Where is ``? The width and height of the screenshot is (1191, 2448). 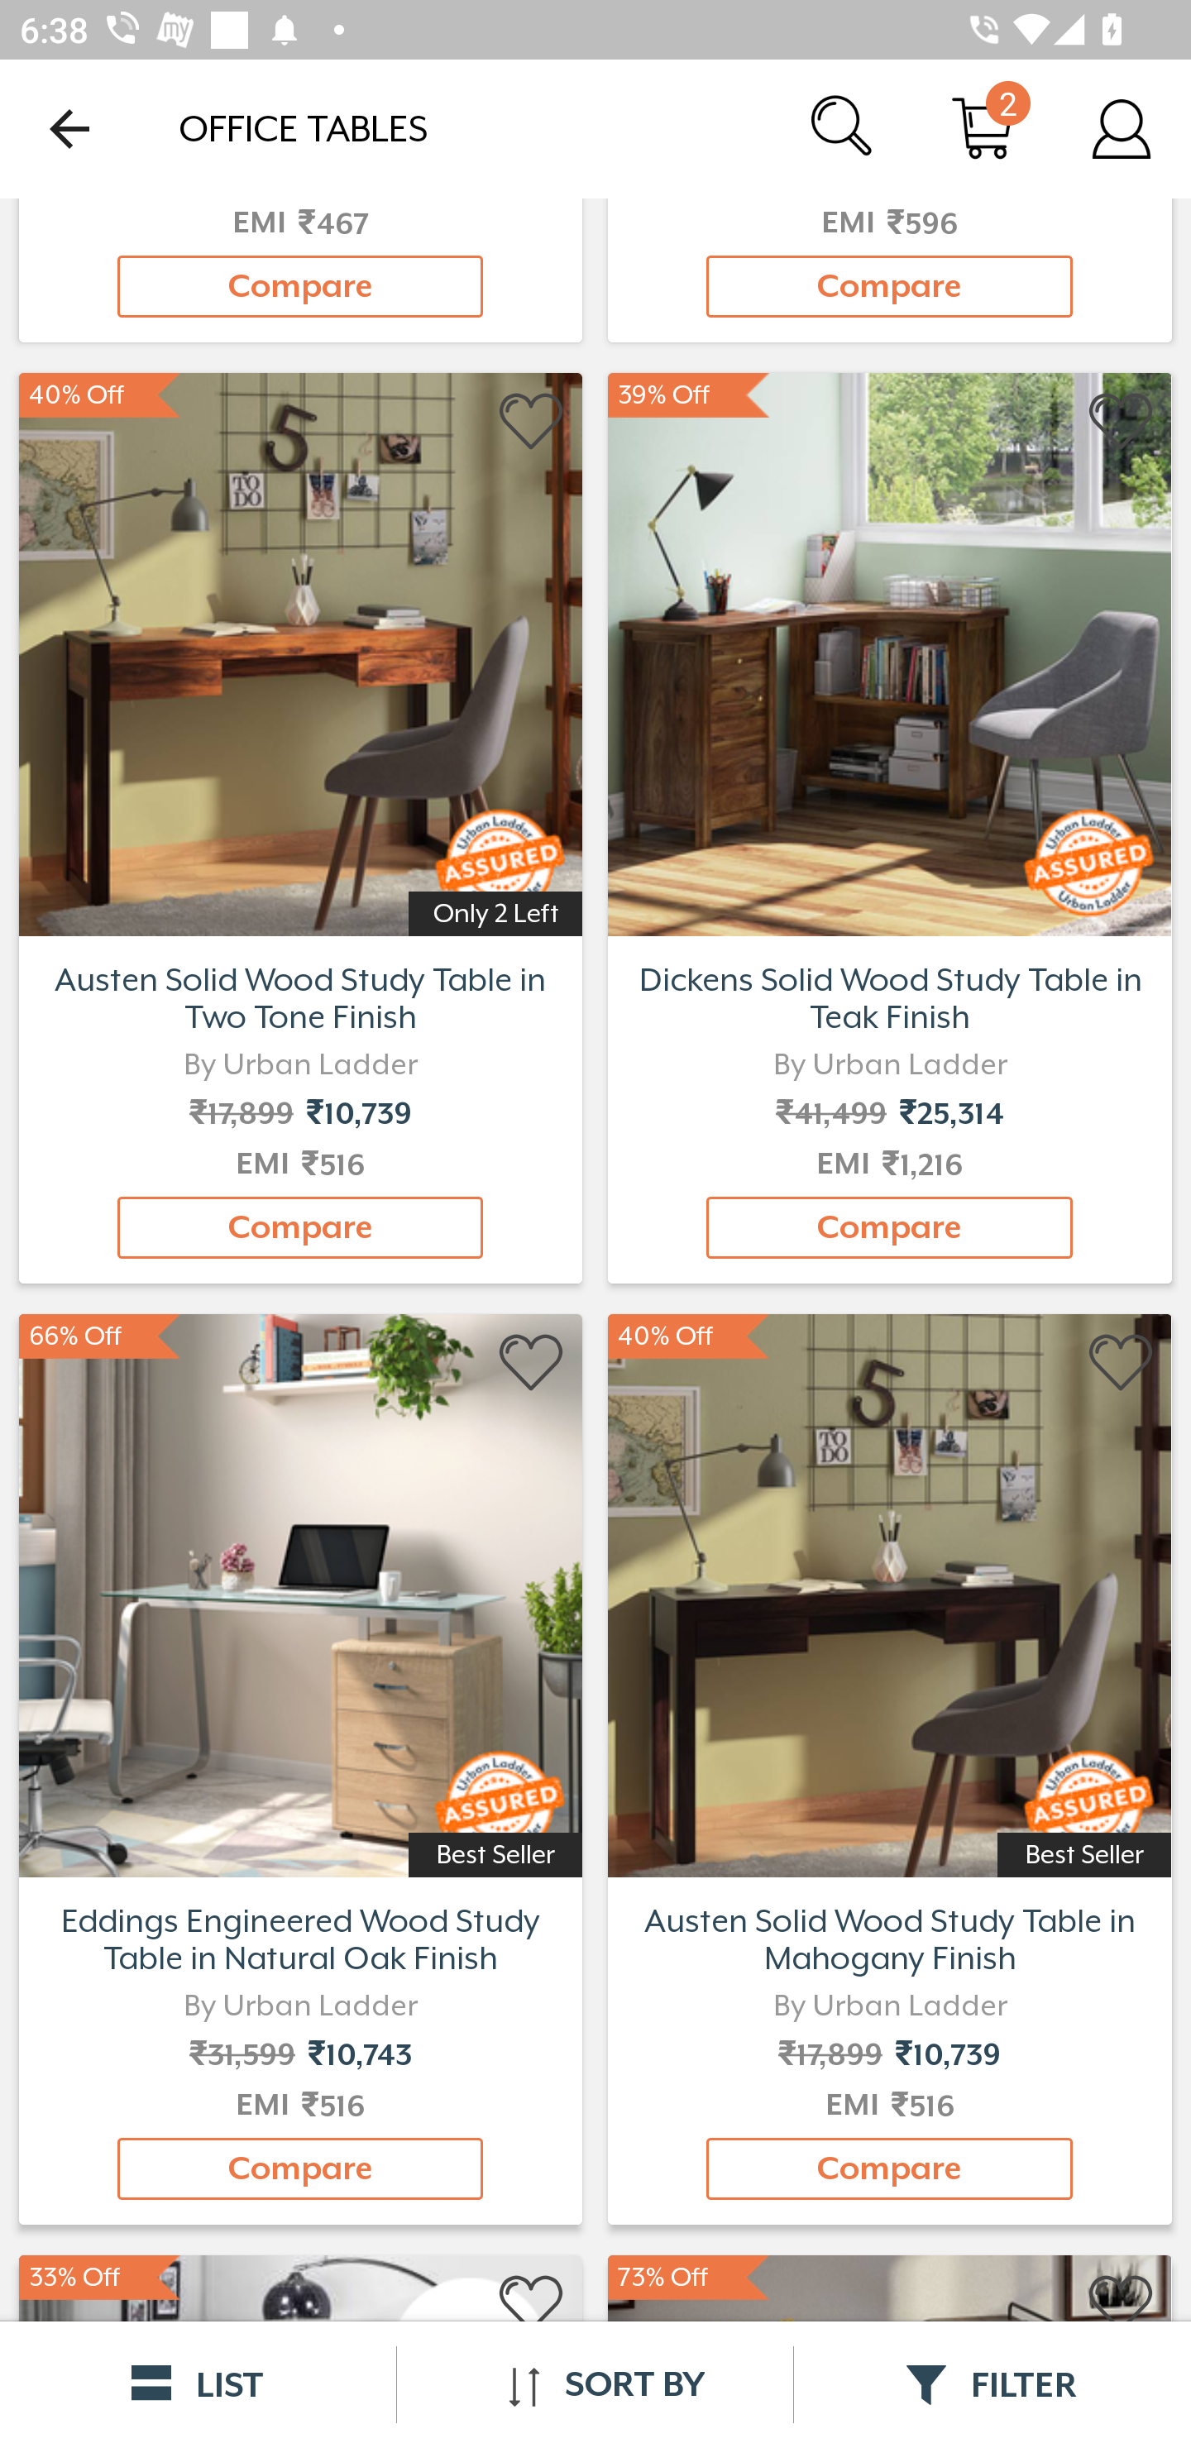
 is located at coordinates (533, 1363).